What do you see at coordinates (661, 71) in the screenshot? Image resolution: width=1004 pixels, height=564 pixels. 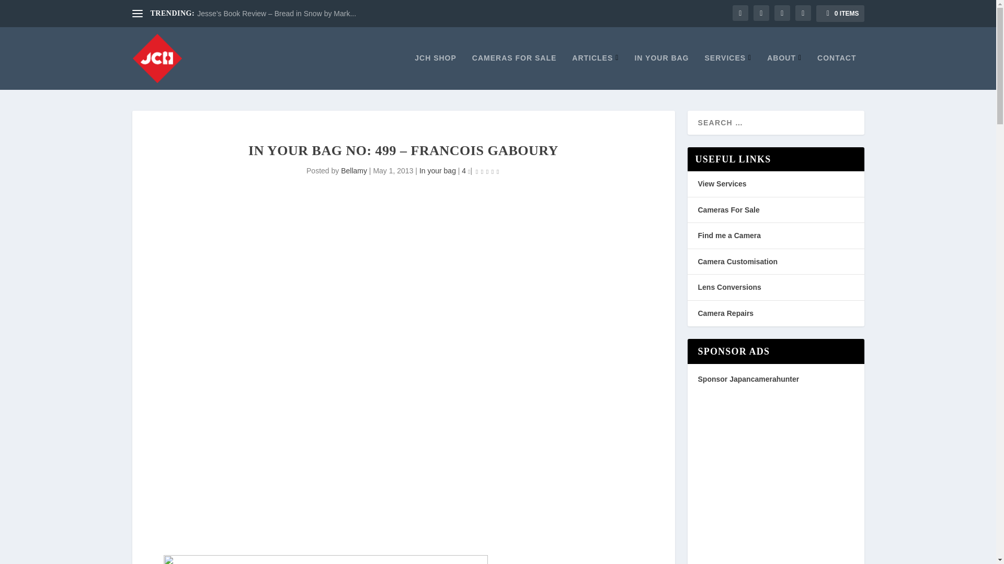 I see `IN YOUR BAG` at bounding box center [661, 71].